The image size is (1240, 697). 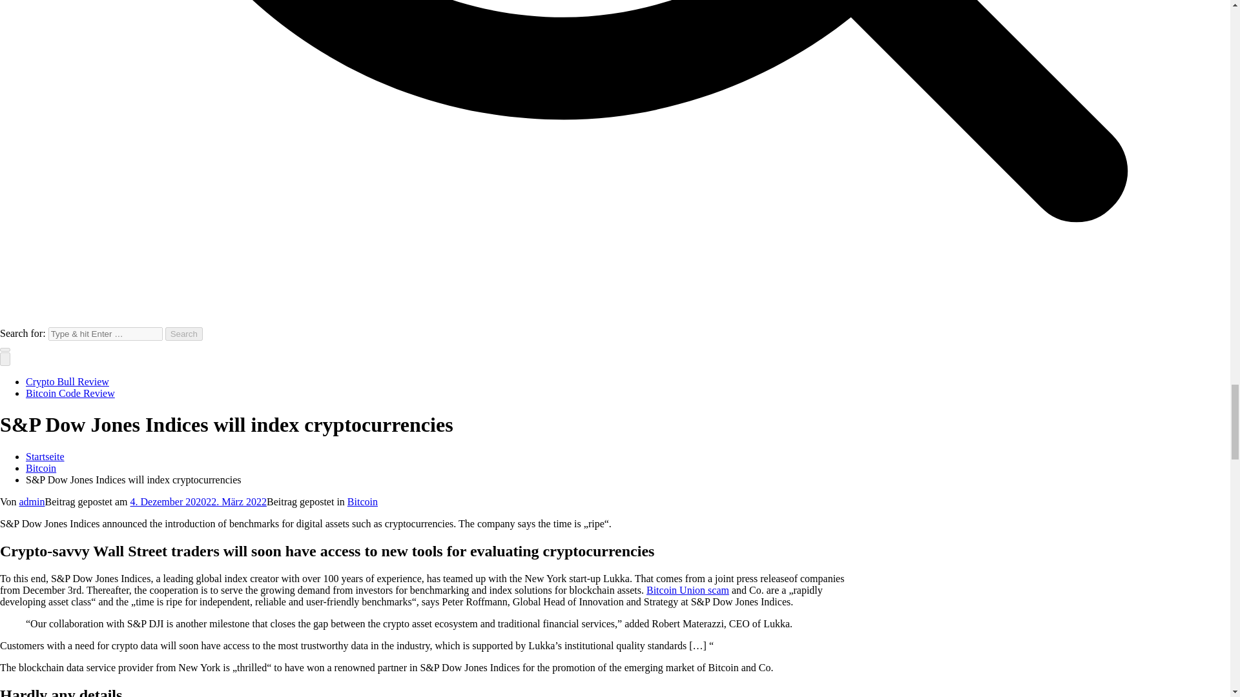 I want to click on Crypto Bull Review, so click(x=67, y=382).